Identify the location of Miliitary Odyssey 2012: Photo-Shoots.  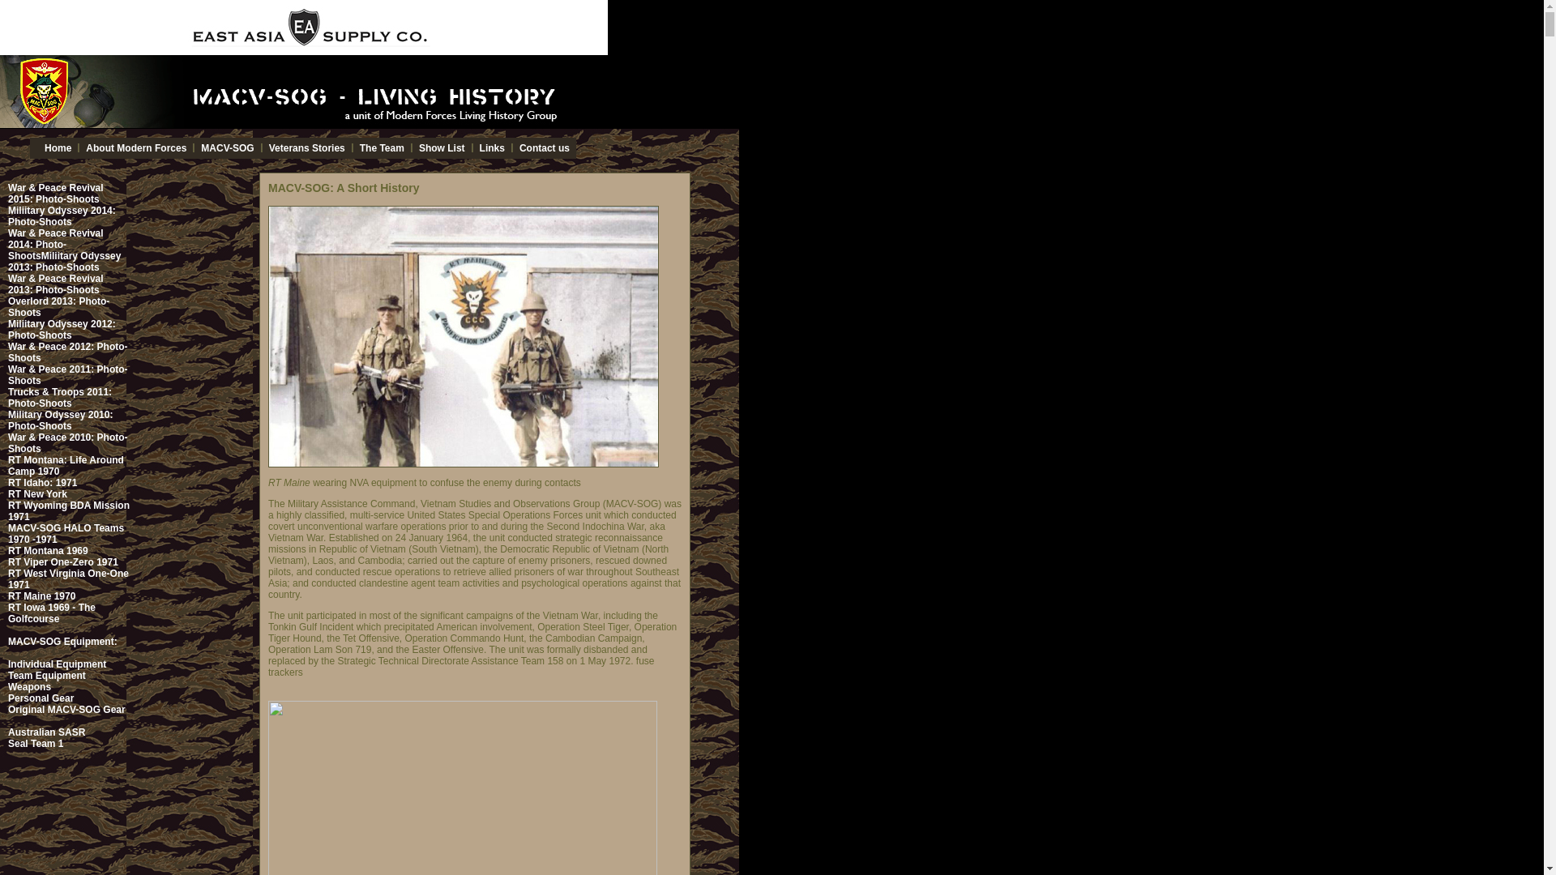
(62, 330).